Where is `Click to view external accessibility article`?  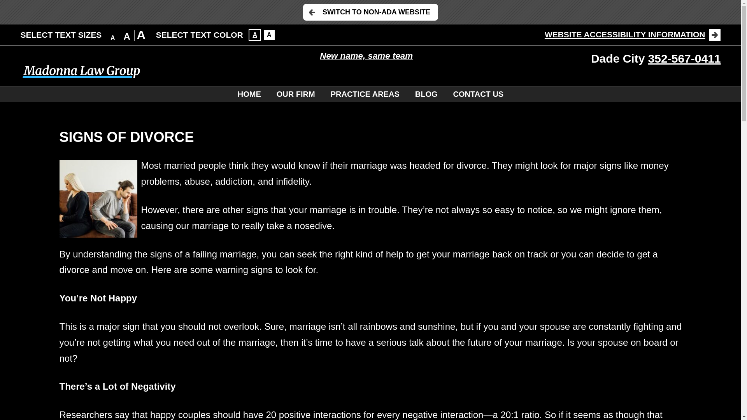
Click to view external accessibility article is located at coordinates (633, 34).